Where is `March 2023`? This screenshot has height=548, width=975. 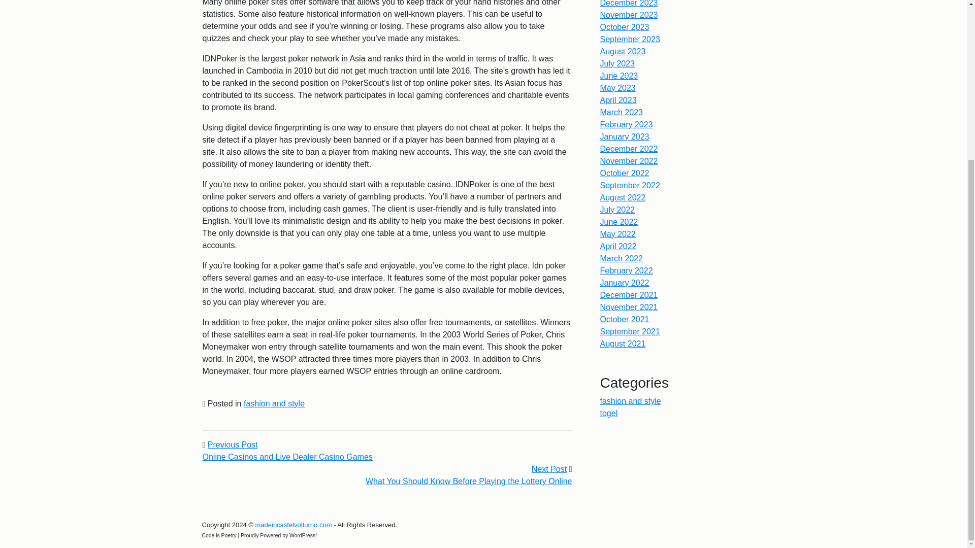
March 2023 is located at coordinates (622, 112).